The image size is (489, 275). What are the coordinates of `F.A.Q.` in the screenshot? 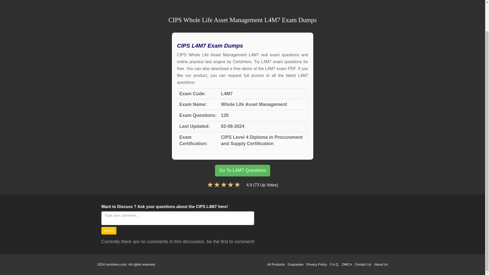 It's located at (334, 264).